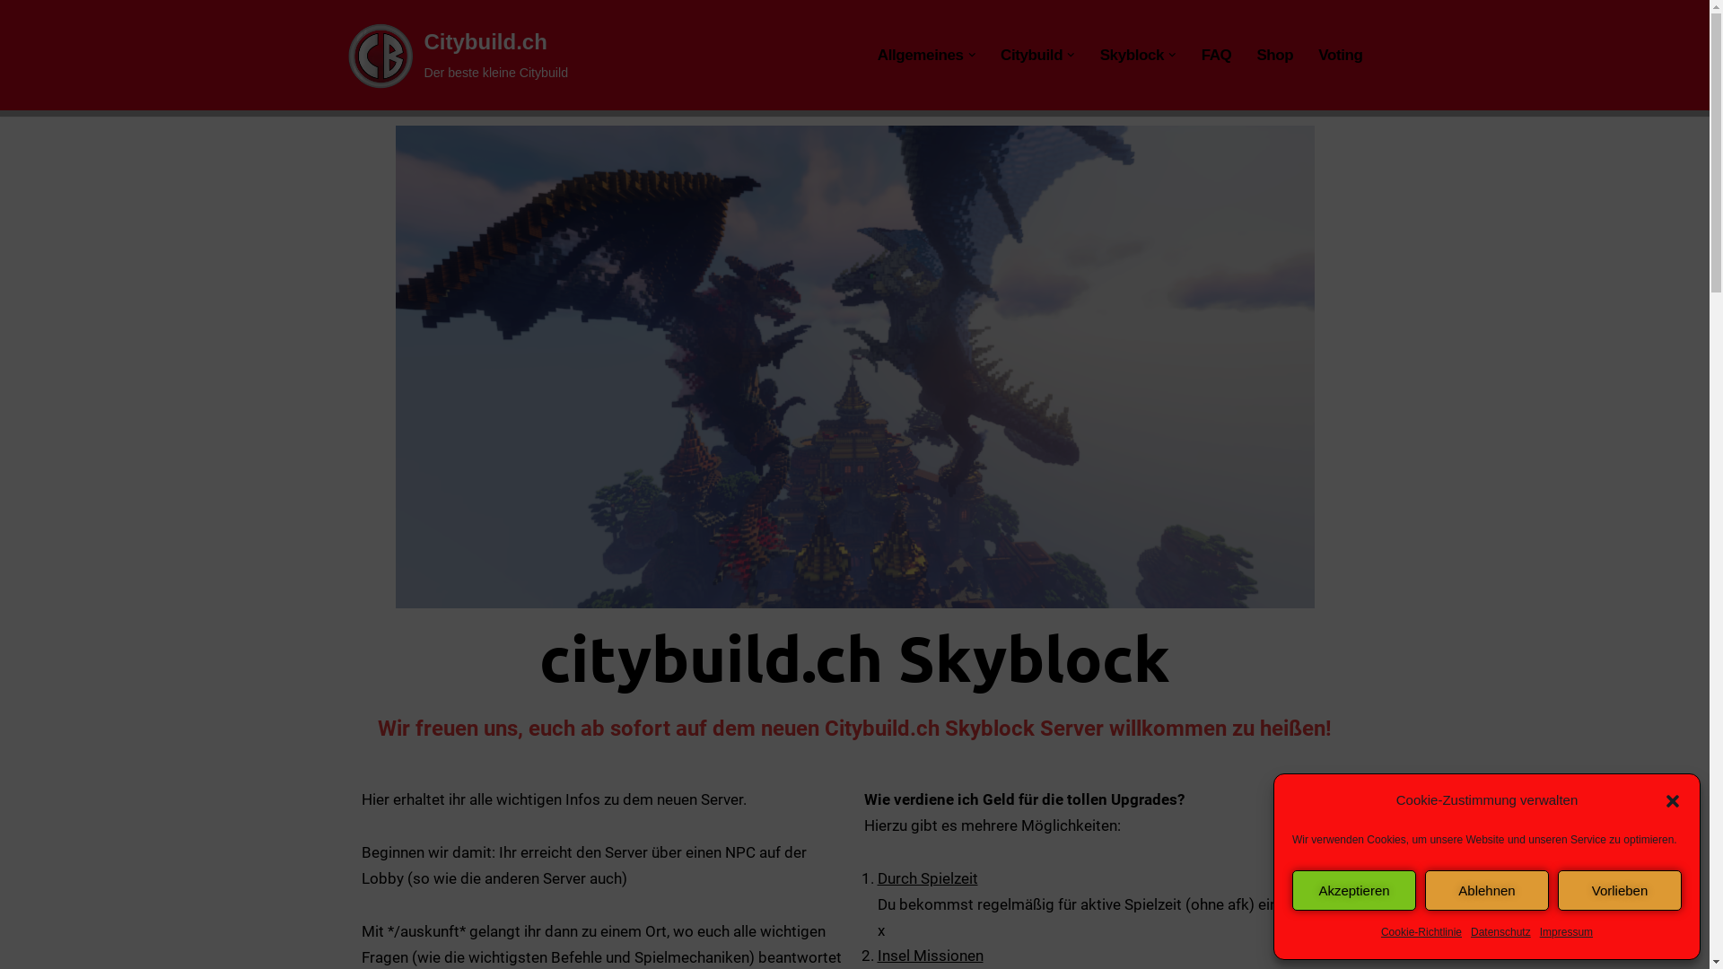 The width and height of the screenshot is (1723, 969). I want to click on Datenschutz, so click(1500, 933).